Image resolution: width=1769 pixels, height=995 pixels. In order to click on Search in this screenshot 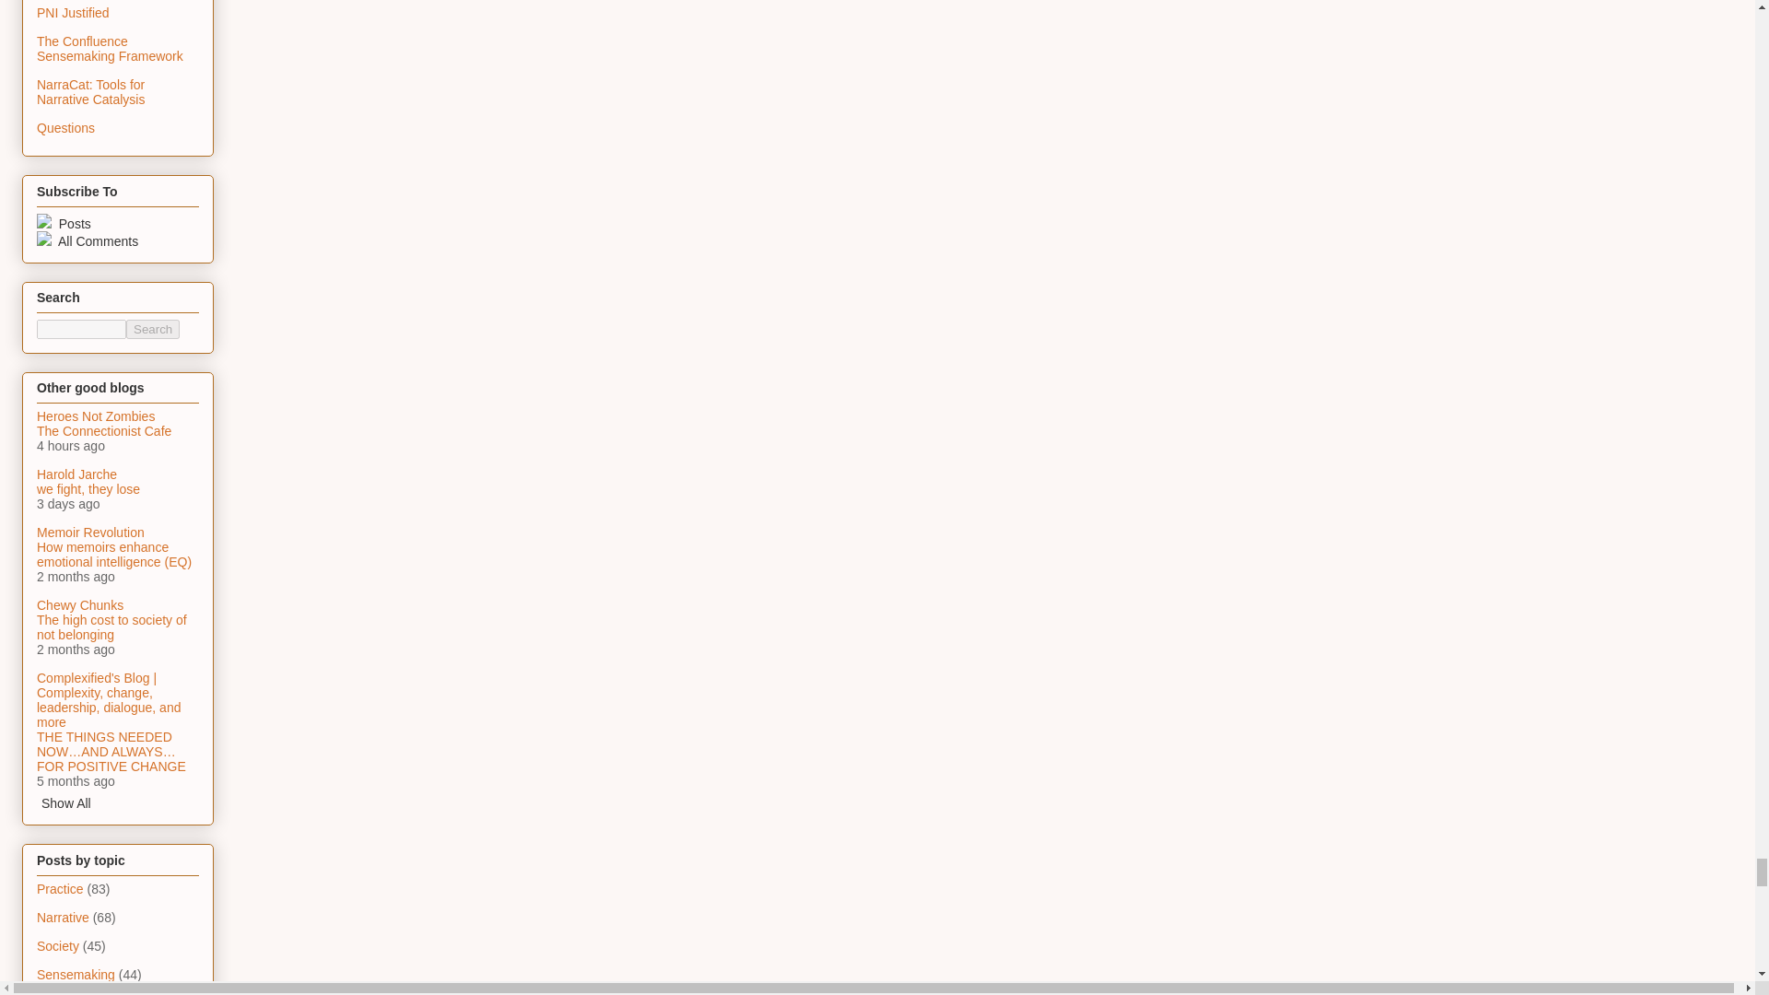, I will do `click(153, 329)`.